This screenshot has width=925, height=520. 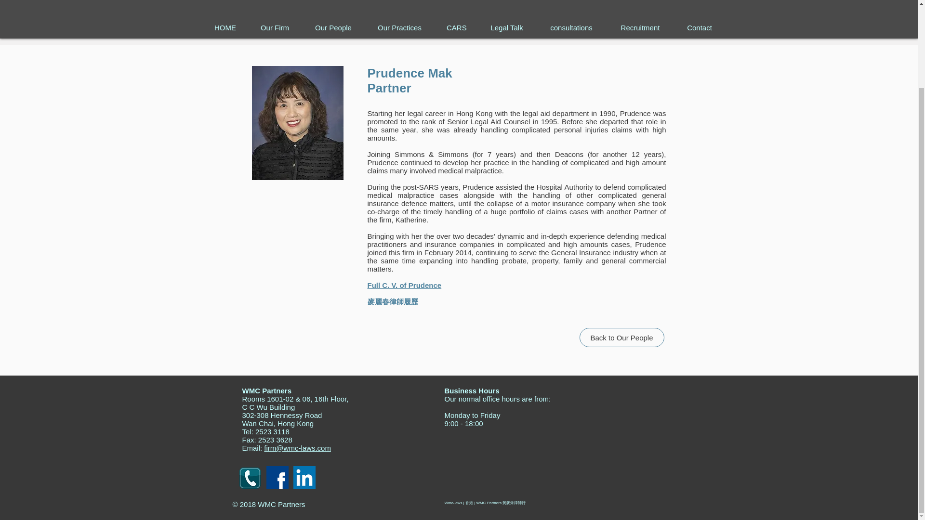 I want to click on HOME, so click(x=225, y=28).